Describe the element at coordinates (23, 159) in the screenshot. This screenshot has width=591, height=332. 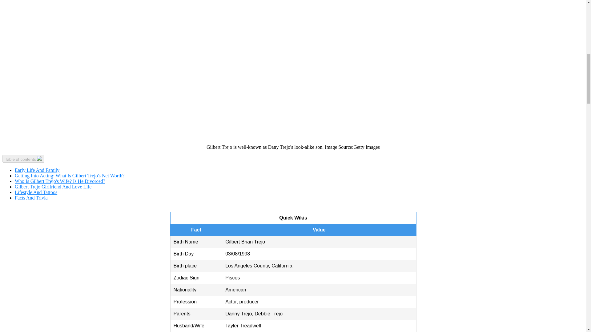
I see `Table of contents` at that location.